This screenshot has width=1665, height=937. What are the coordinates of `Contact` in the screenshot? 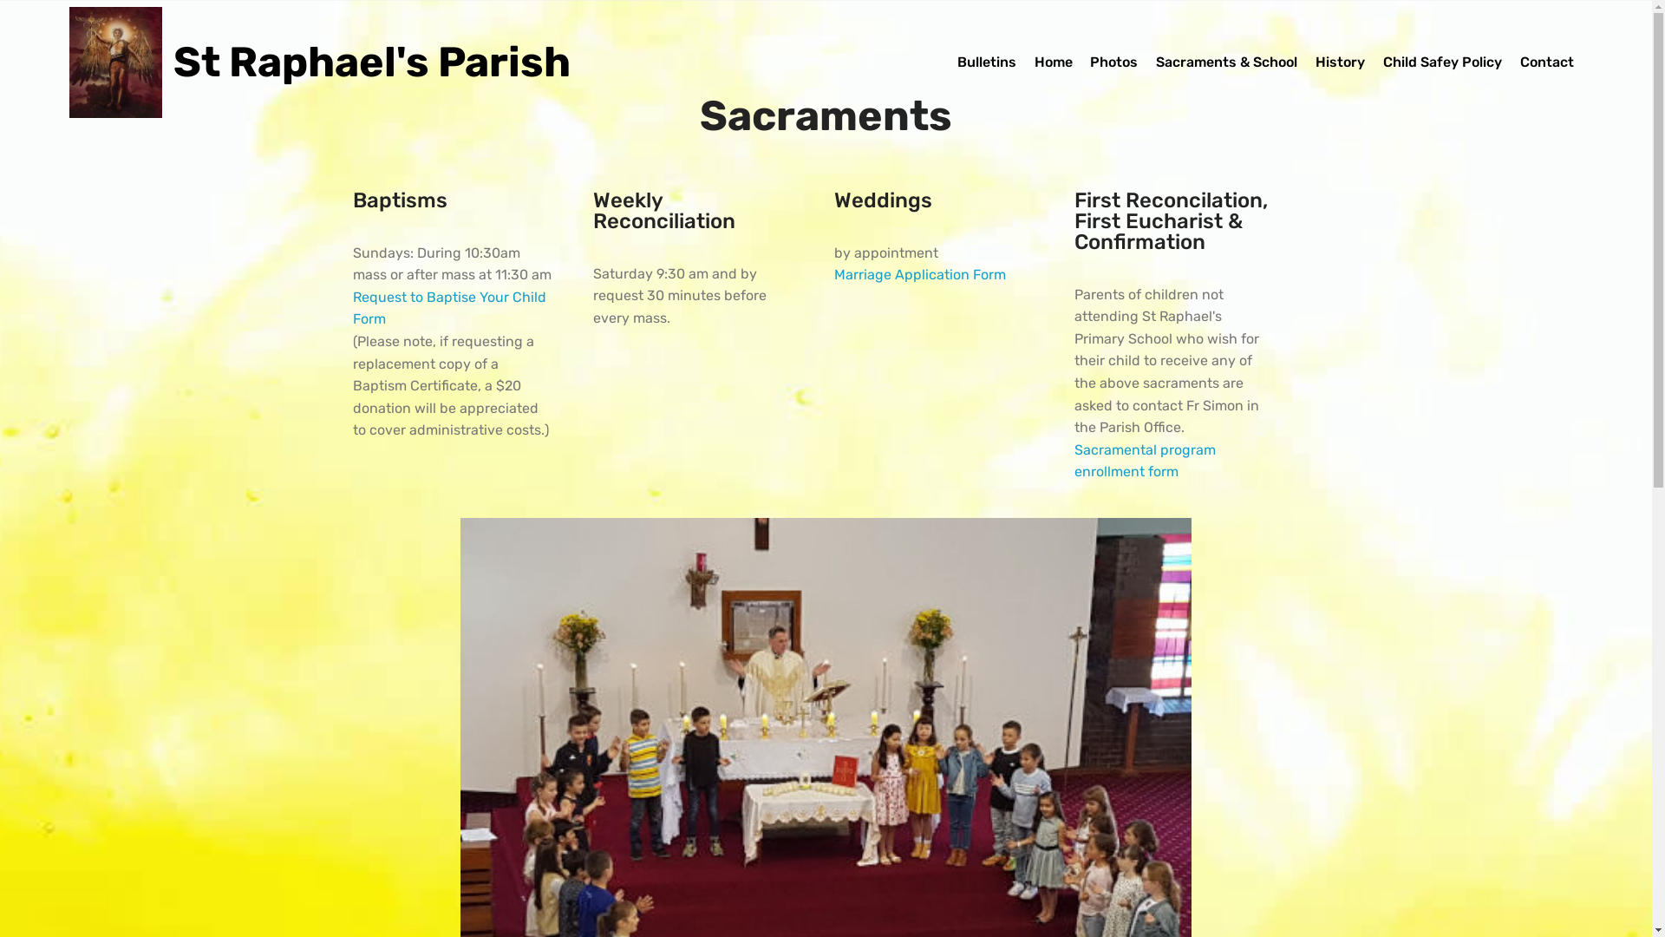 It's located at (1547, 62).